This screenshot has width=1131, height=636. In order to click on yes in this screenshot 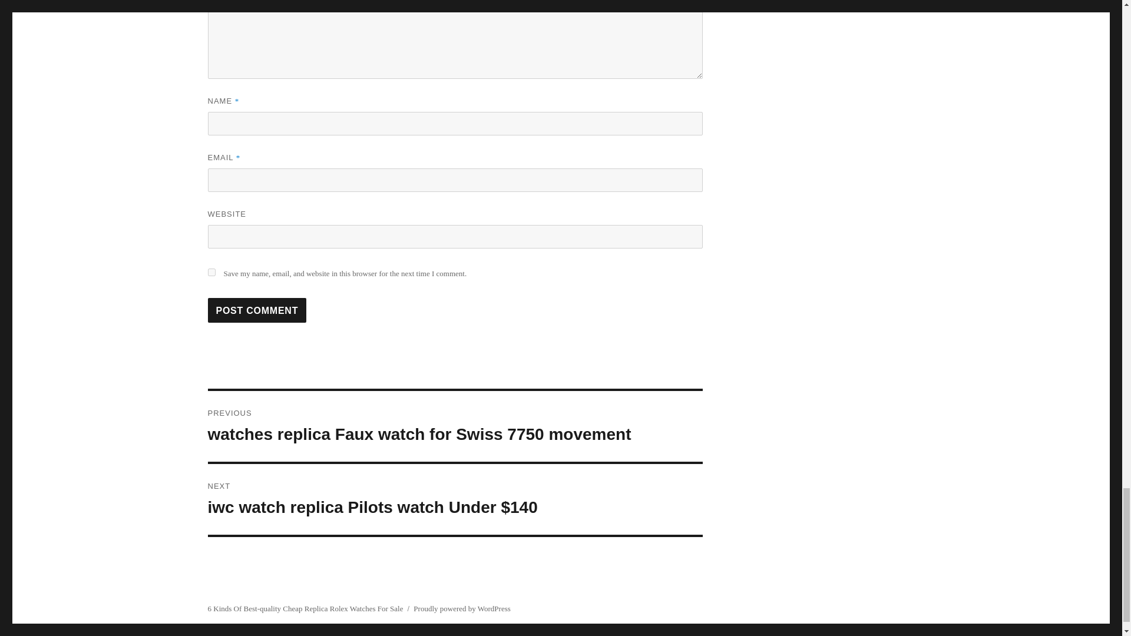, I will do `click(211, 272)`.